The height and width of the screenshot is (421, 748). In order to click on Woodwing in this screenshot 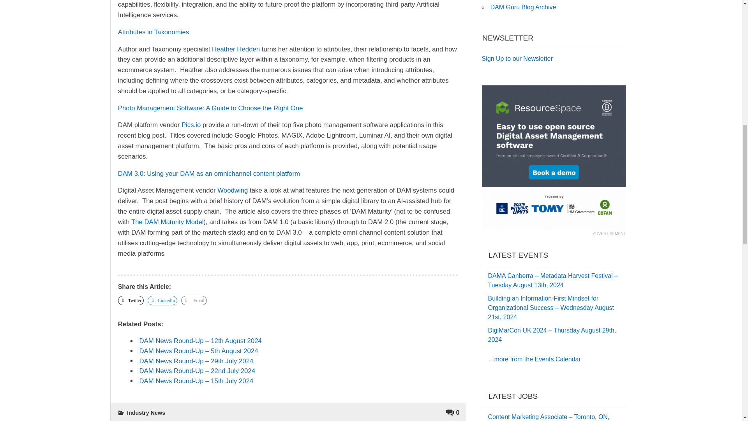, I will do `click(232, 190)`.